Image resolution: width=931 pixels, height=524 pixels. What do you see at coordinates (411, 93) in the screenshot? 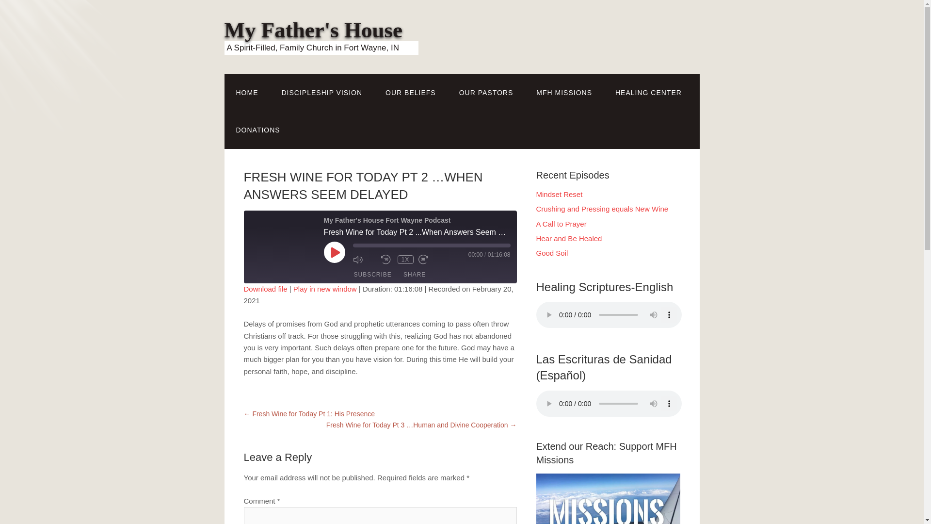
I see `OUR BELIEFS` at bounding box center [411, 93].